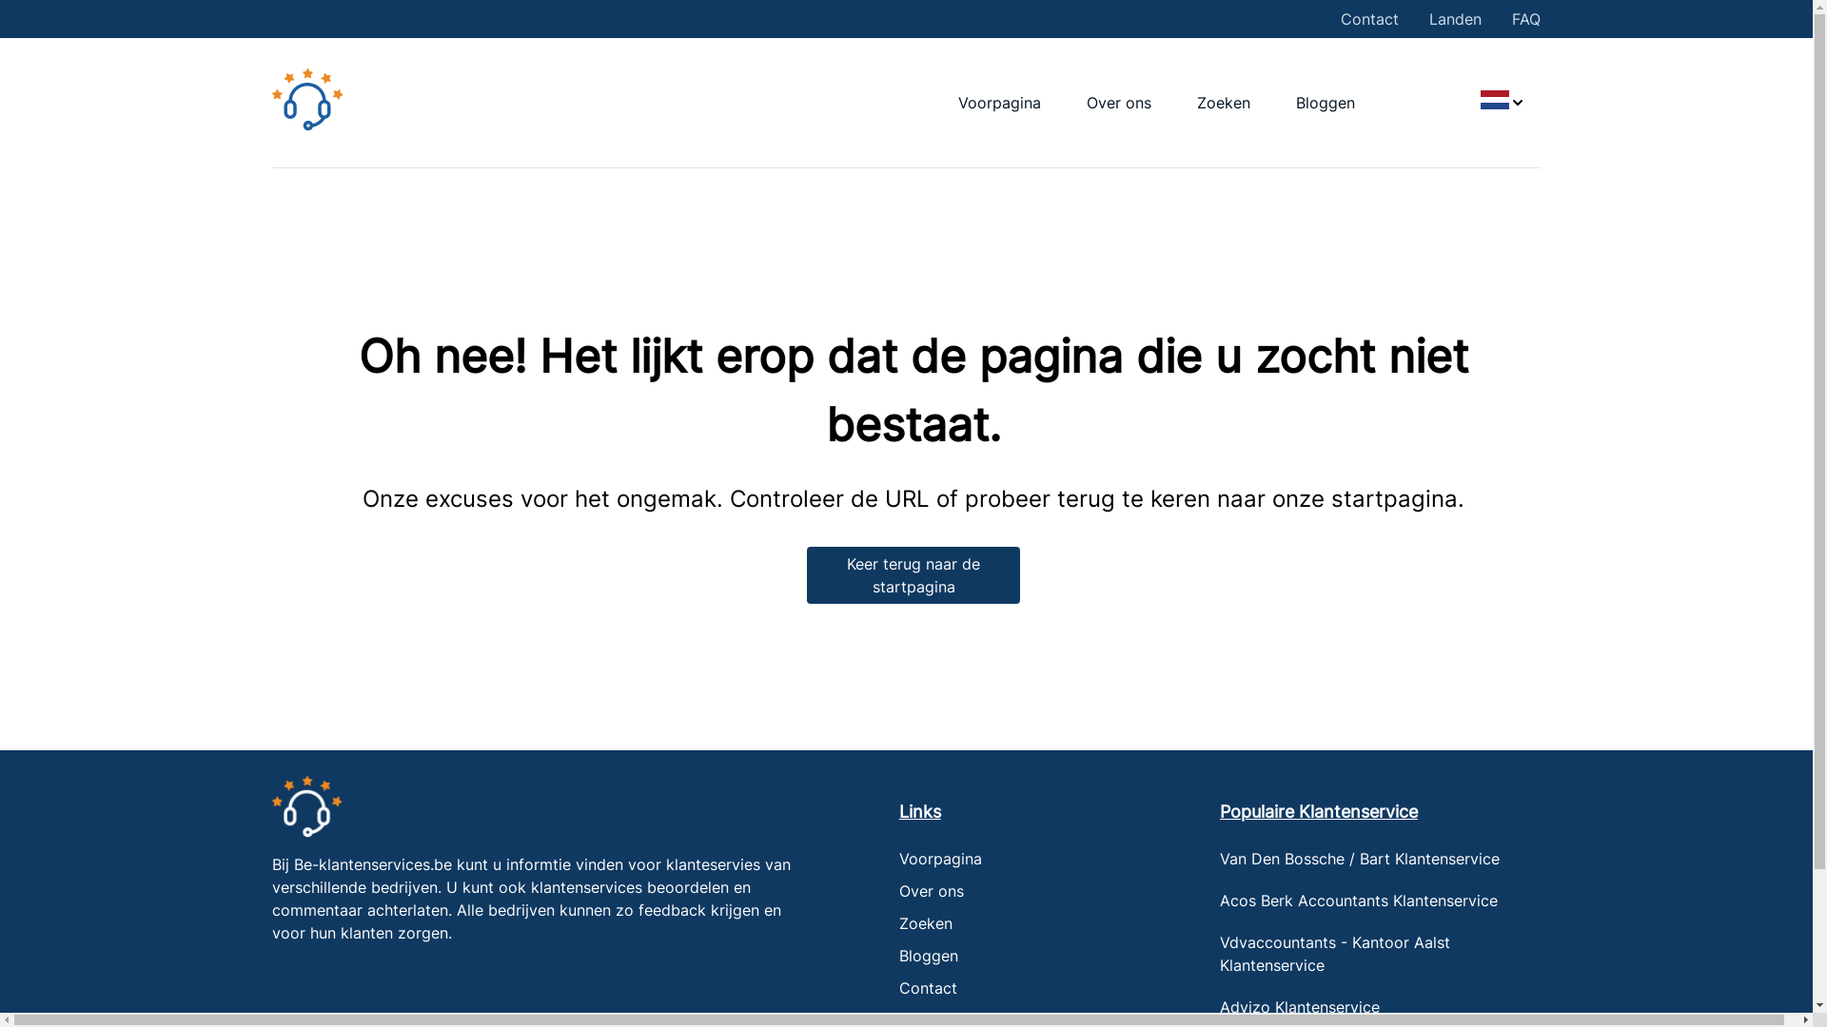 This screenshot has width=1827, height=1027. Describe the element at coordinates (1380, 1007) in the screenshot. I see `Advizo Klantenservice` at that location.